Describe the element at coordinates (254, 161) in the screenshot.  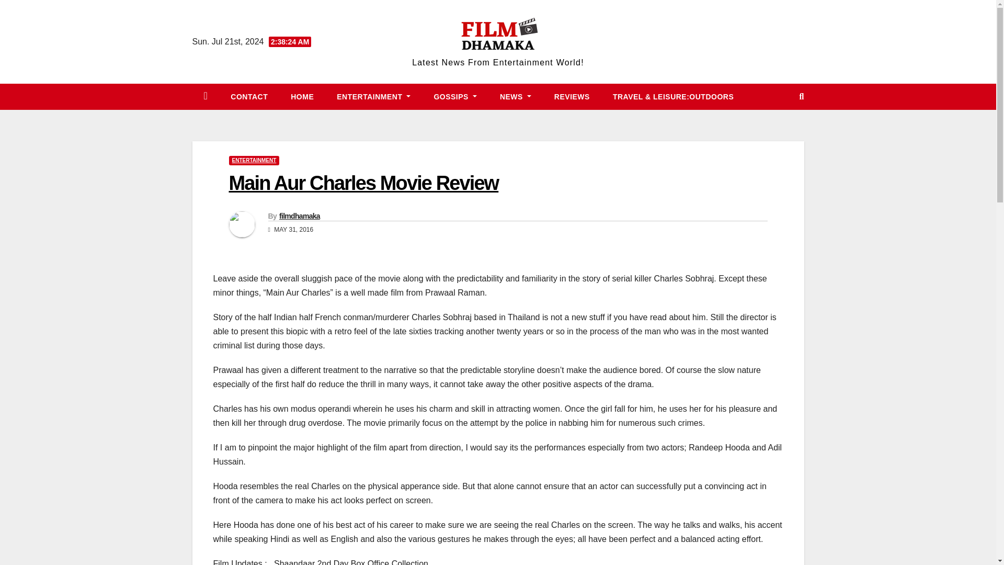
I see `ENTERTAINMENT` at that location.